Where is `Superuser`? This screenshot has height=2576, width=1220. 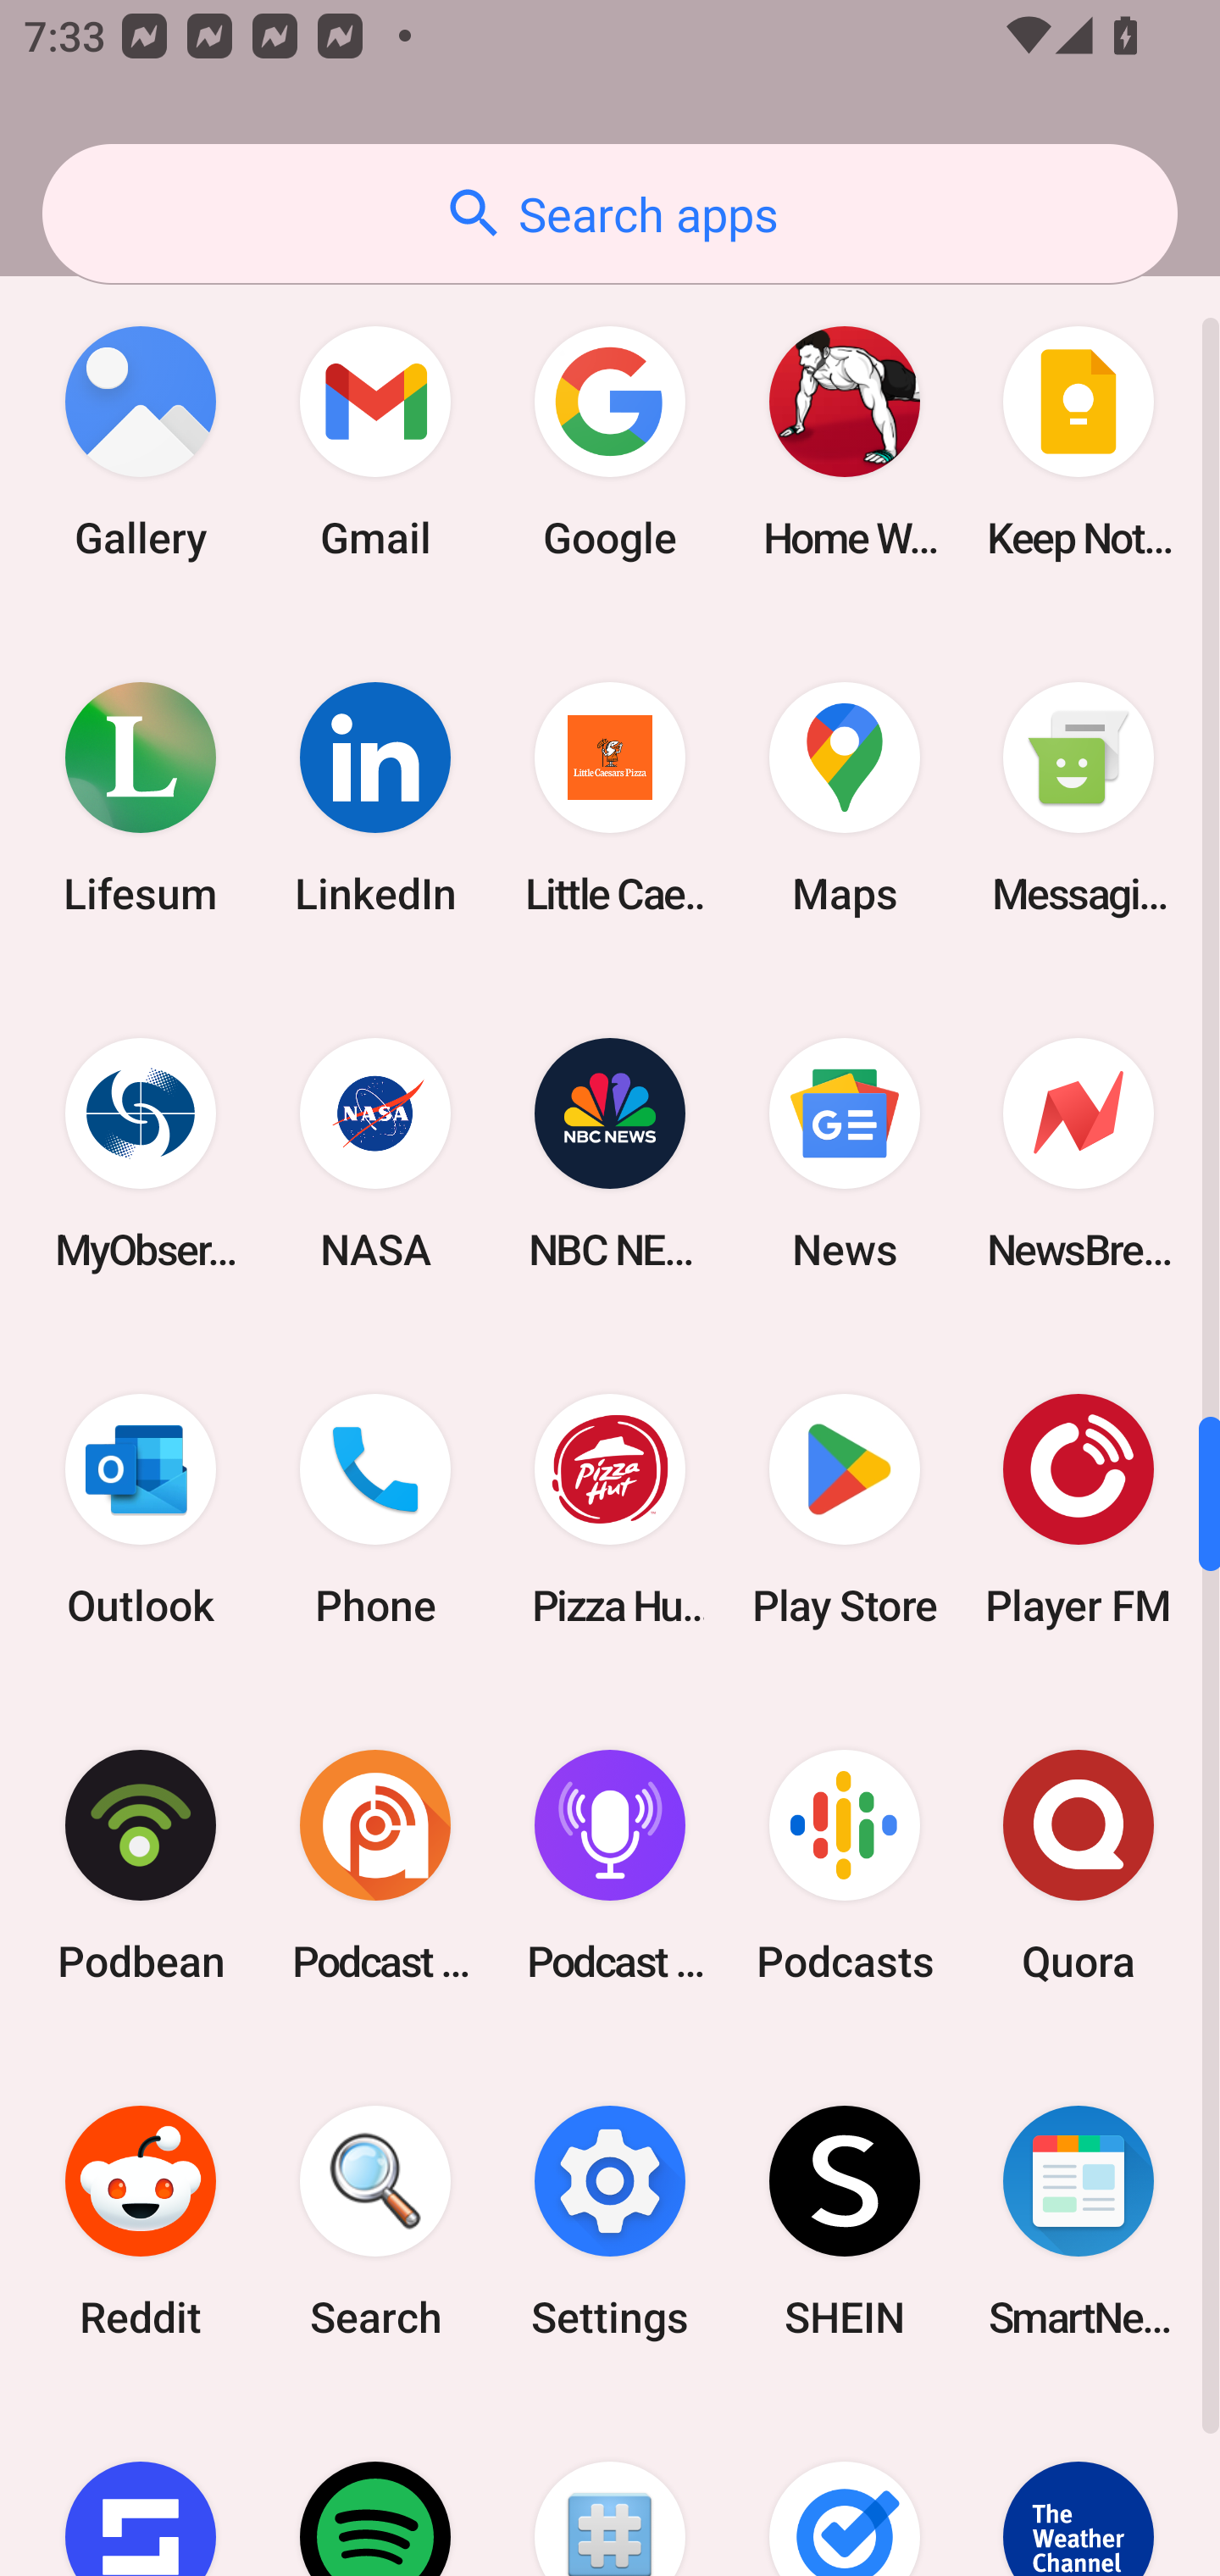 Superuser is located at coordinates (610, 2488).